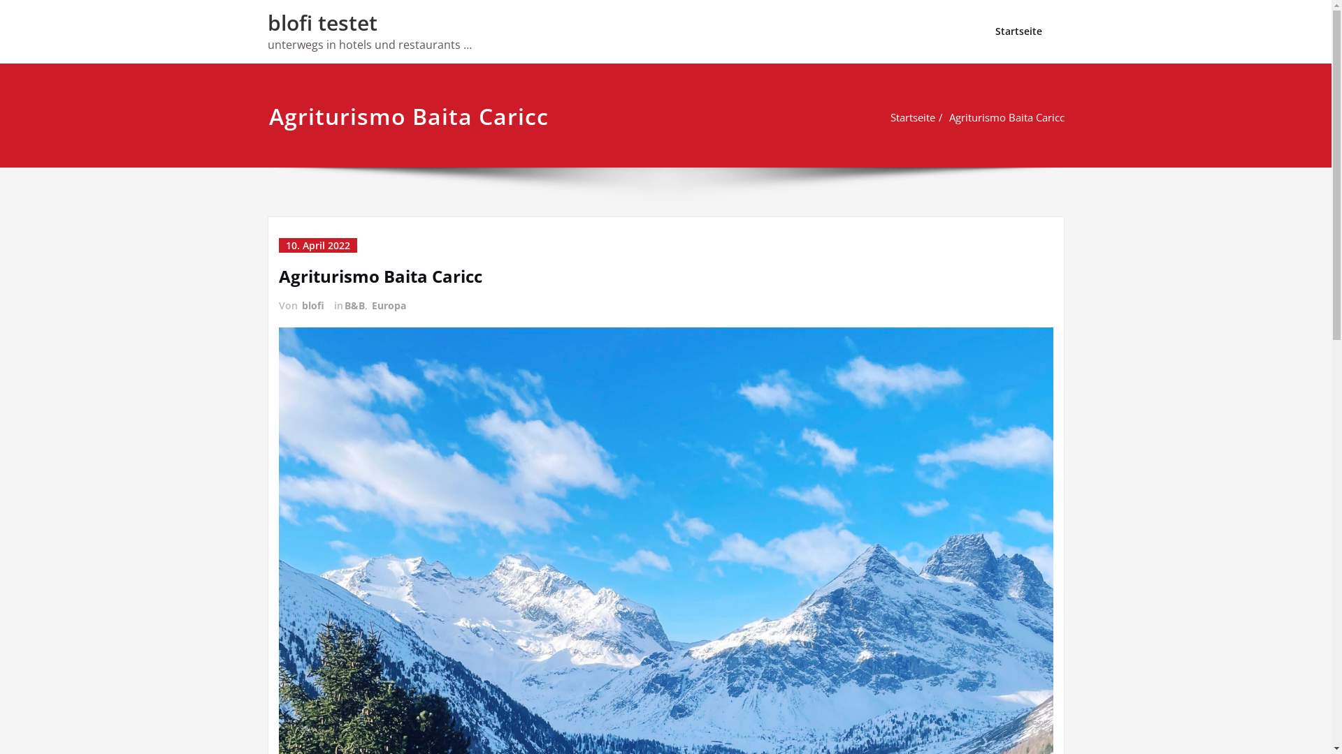 The width and height of the screenshot is (1342, 754). I want to click on Skip to content, so click(0, 0).